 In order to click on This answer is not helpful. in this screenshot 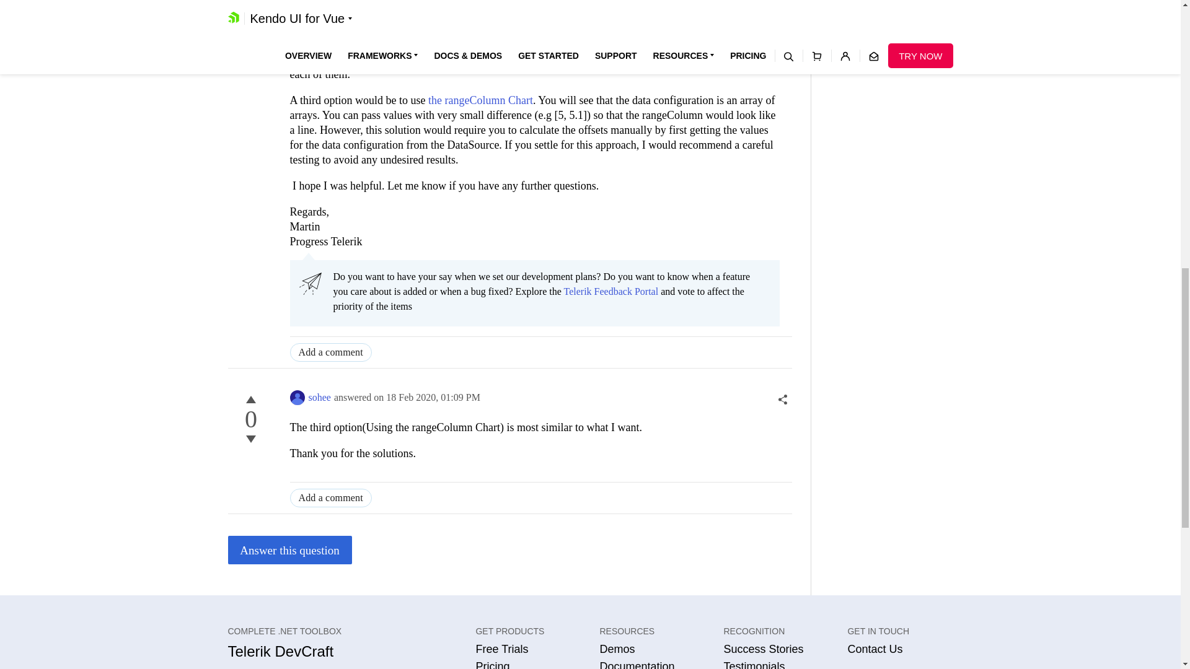, I will do `click(250, 439)`.